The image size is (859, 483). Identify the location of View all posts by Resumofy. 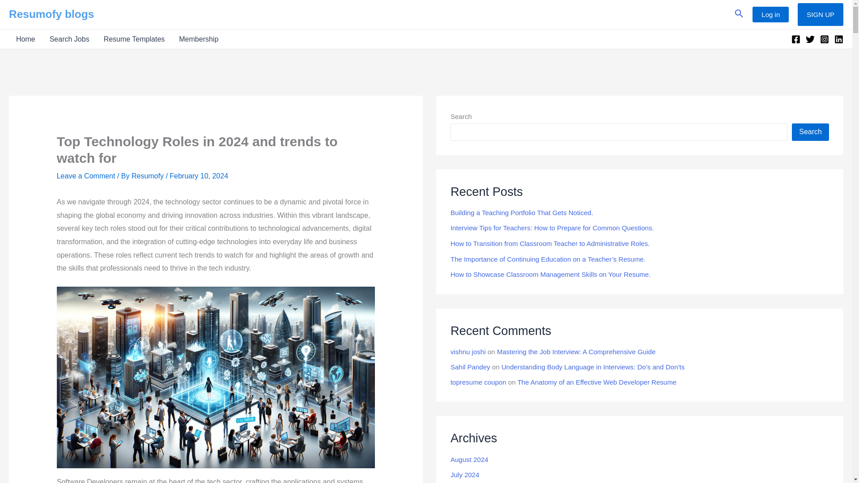
(149, 175).